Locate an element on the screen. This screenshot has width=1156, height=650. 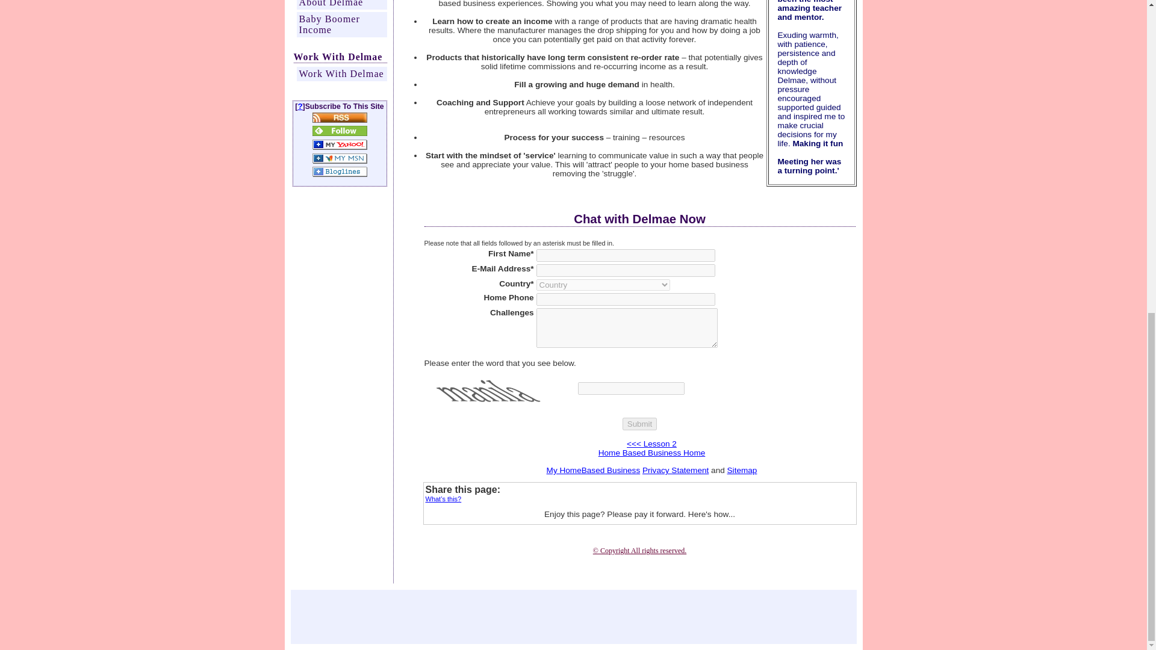
Don't Envy Me!  Join me - Let's Talk!! is located at coordinates (639, 551).